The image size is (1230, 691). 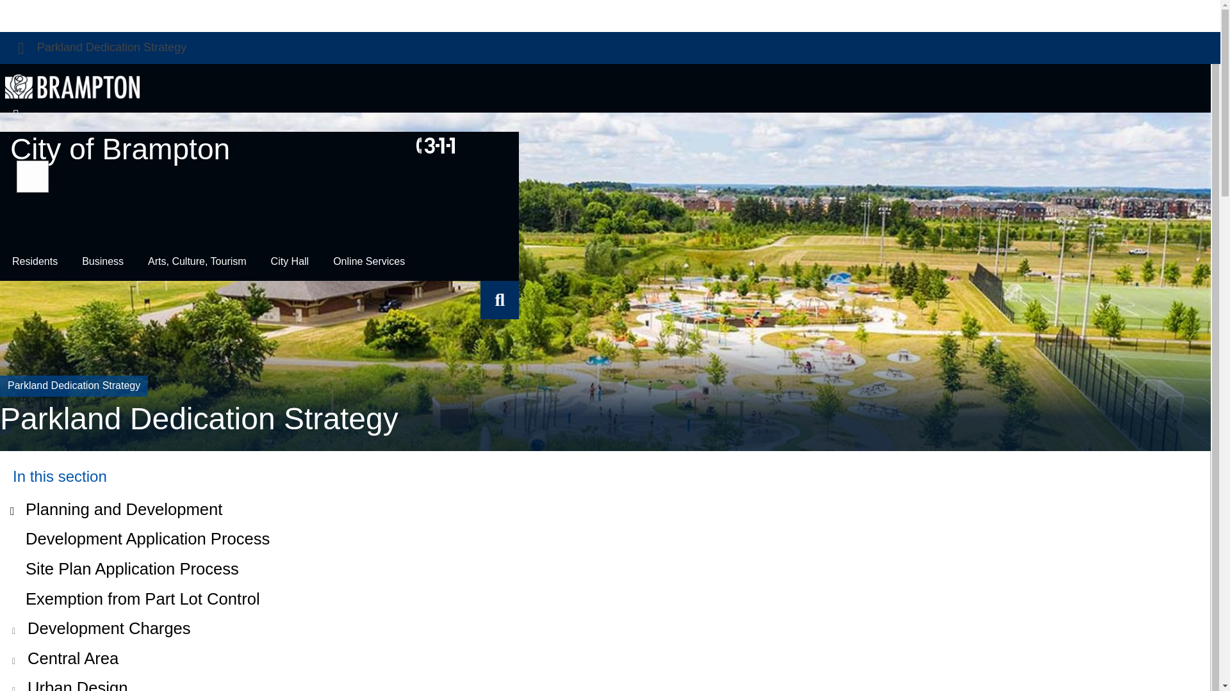 What do you see at coordinates (605, 629) in the screenshot?
I see `Custom City of Brampton Website` at bounding box center [605, 629].